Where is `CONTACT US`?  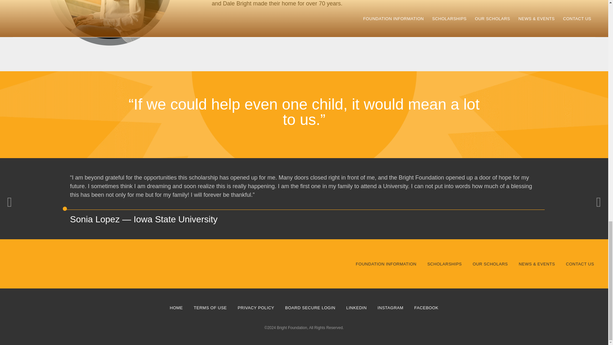
CONTACT US is located at coordinates (580, 263).